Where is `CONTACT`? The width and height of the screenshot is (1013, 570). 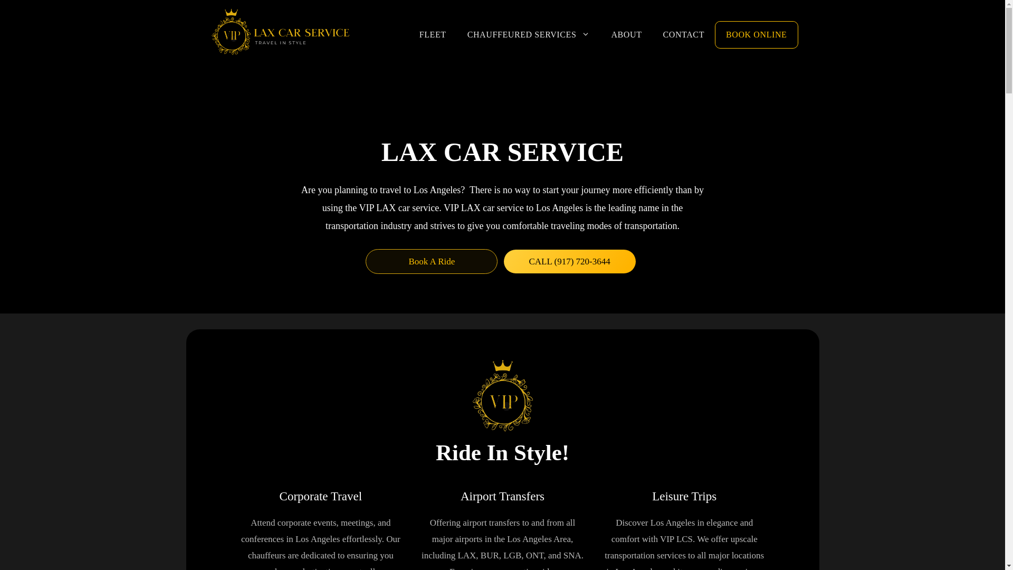 CONTACT is located at coordinates (684, 35).